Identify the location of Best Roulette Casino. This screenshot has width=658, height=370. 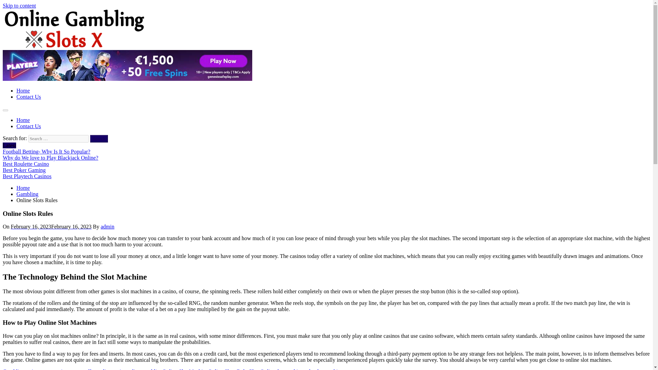
(25, 164).